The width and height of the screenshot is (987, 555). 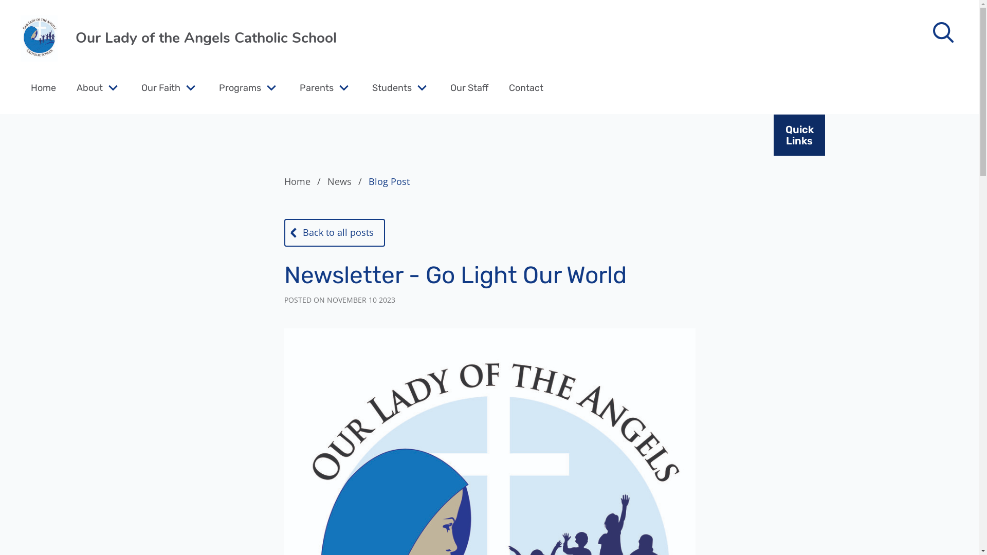 I want to click on Quick Links, so click(x=799, y=135).